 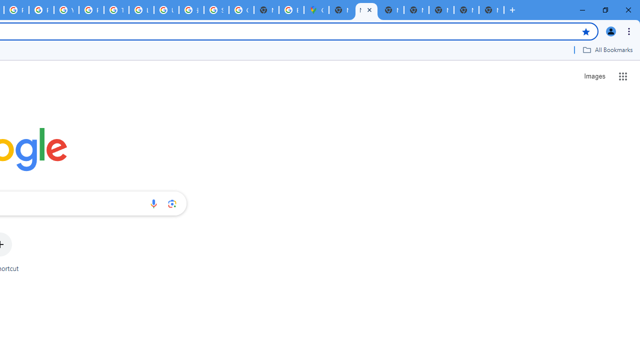 What do you see at coordinates (216, 10) in the screenshot?
I see `Sign in - Google Accounts` at bounding box center [216, 10].